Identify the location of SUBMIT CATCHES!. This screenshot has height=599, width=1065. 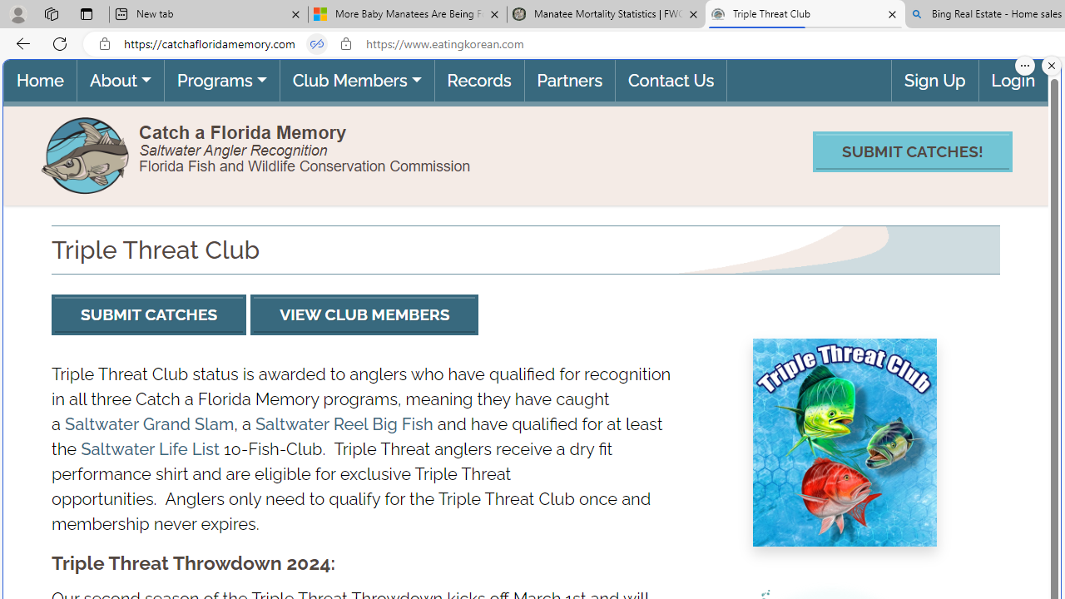
(912, 151).